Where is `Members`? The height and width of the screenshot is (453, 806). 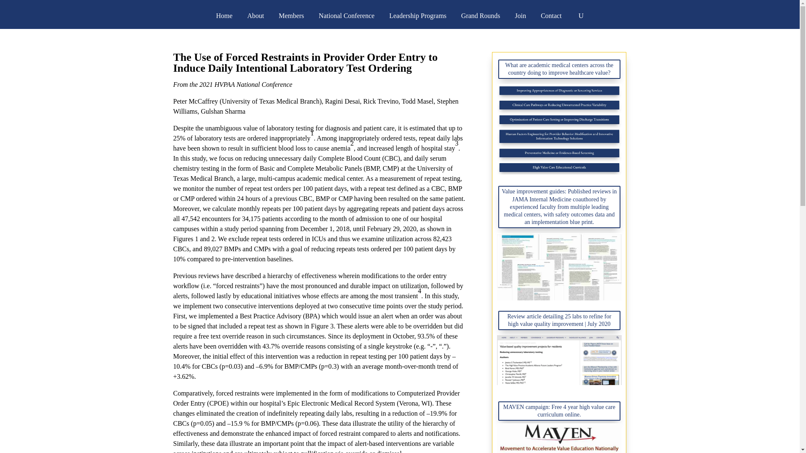 Members is located at coordinates (291, 16).